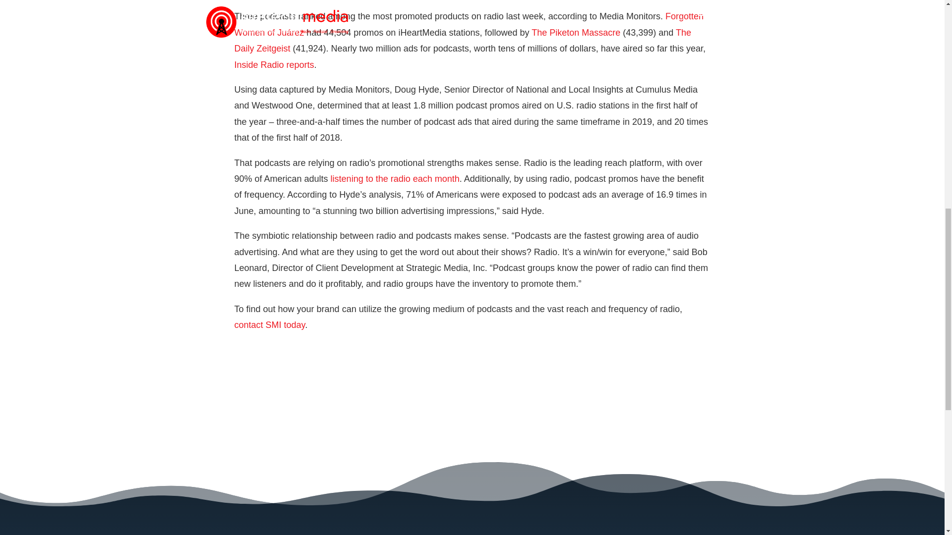 The height and width of the screenshot is (535, 952). Describe the element at coordinates (395, 179) in the screenshot. I see `listening to the radio each month` at that location.